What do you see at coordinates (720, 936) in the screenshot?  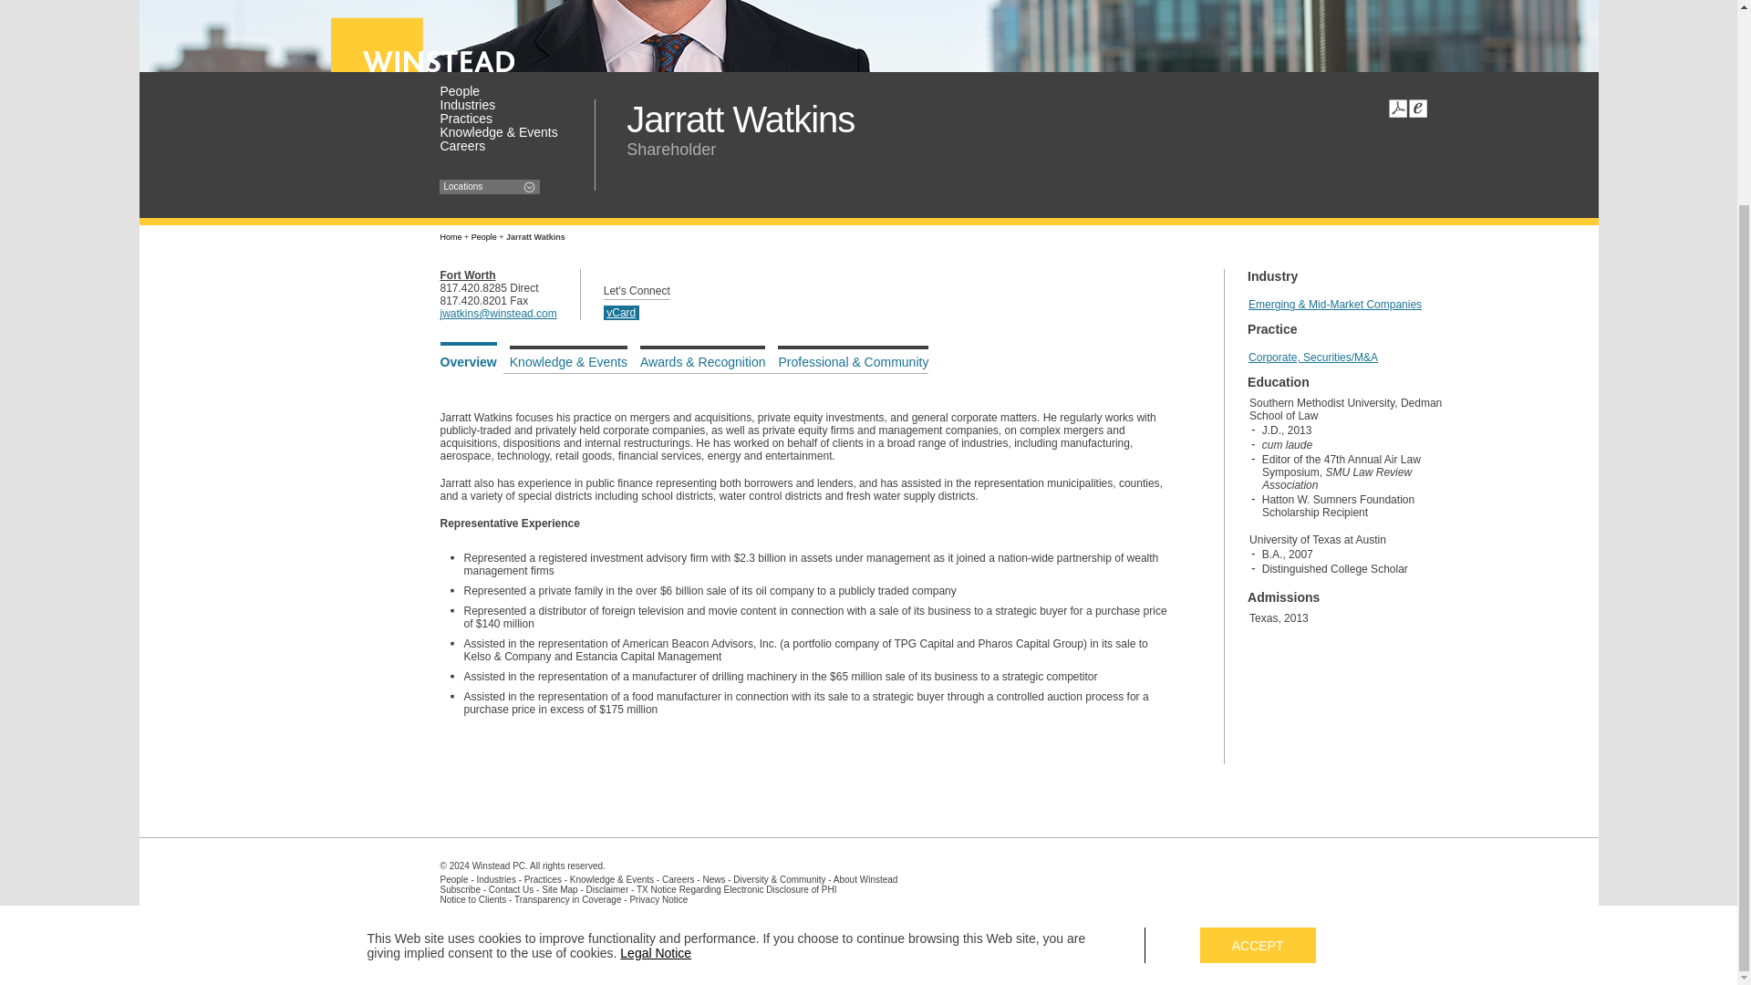 I see `Blog` at bounding box center [720, 936].